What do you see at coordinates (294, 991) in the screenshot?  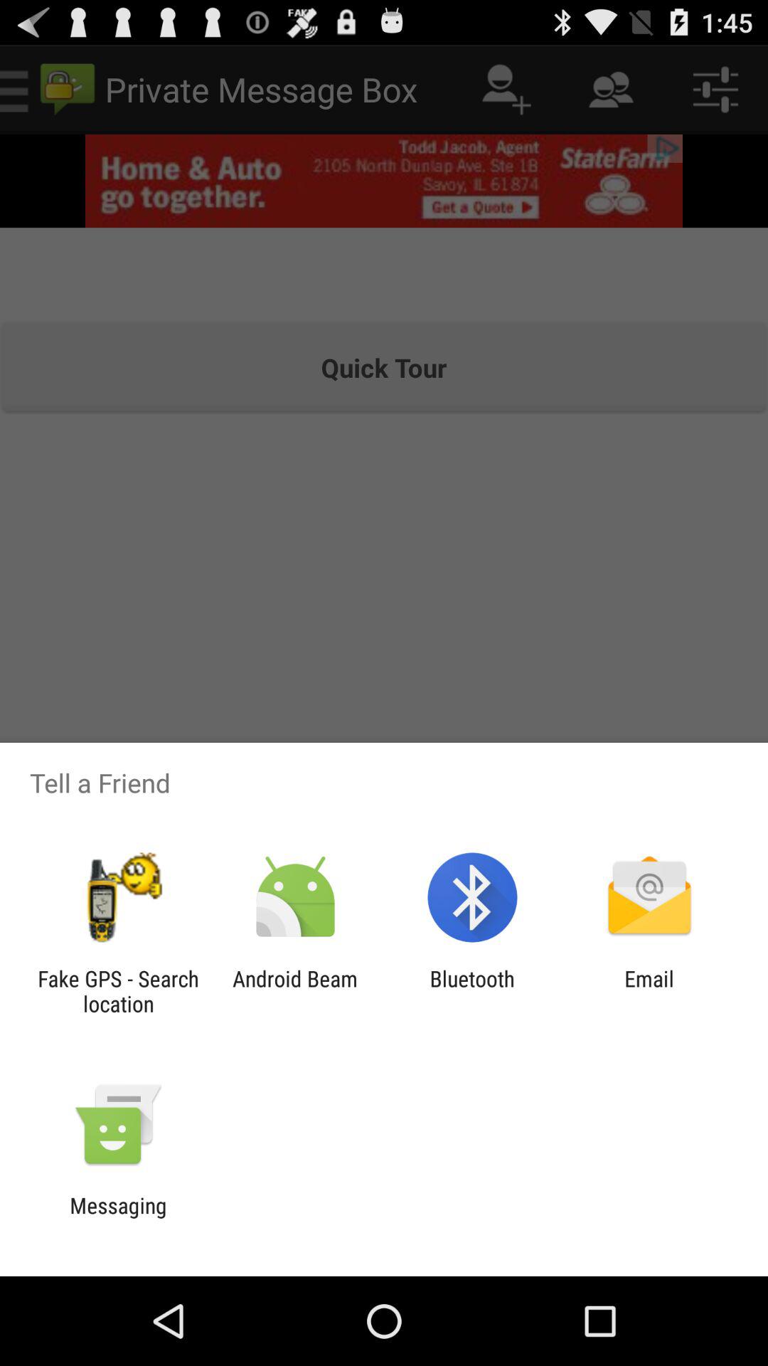 I see `turn on icon next to the fake gps search item` at bounding box center [294, 991].